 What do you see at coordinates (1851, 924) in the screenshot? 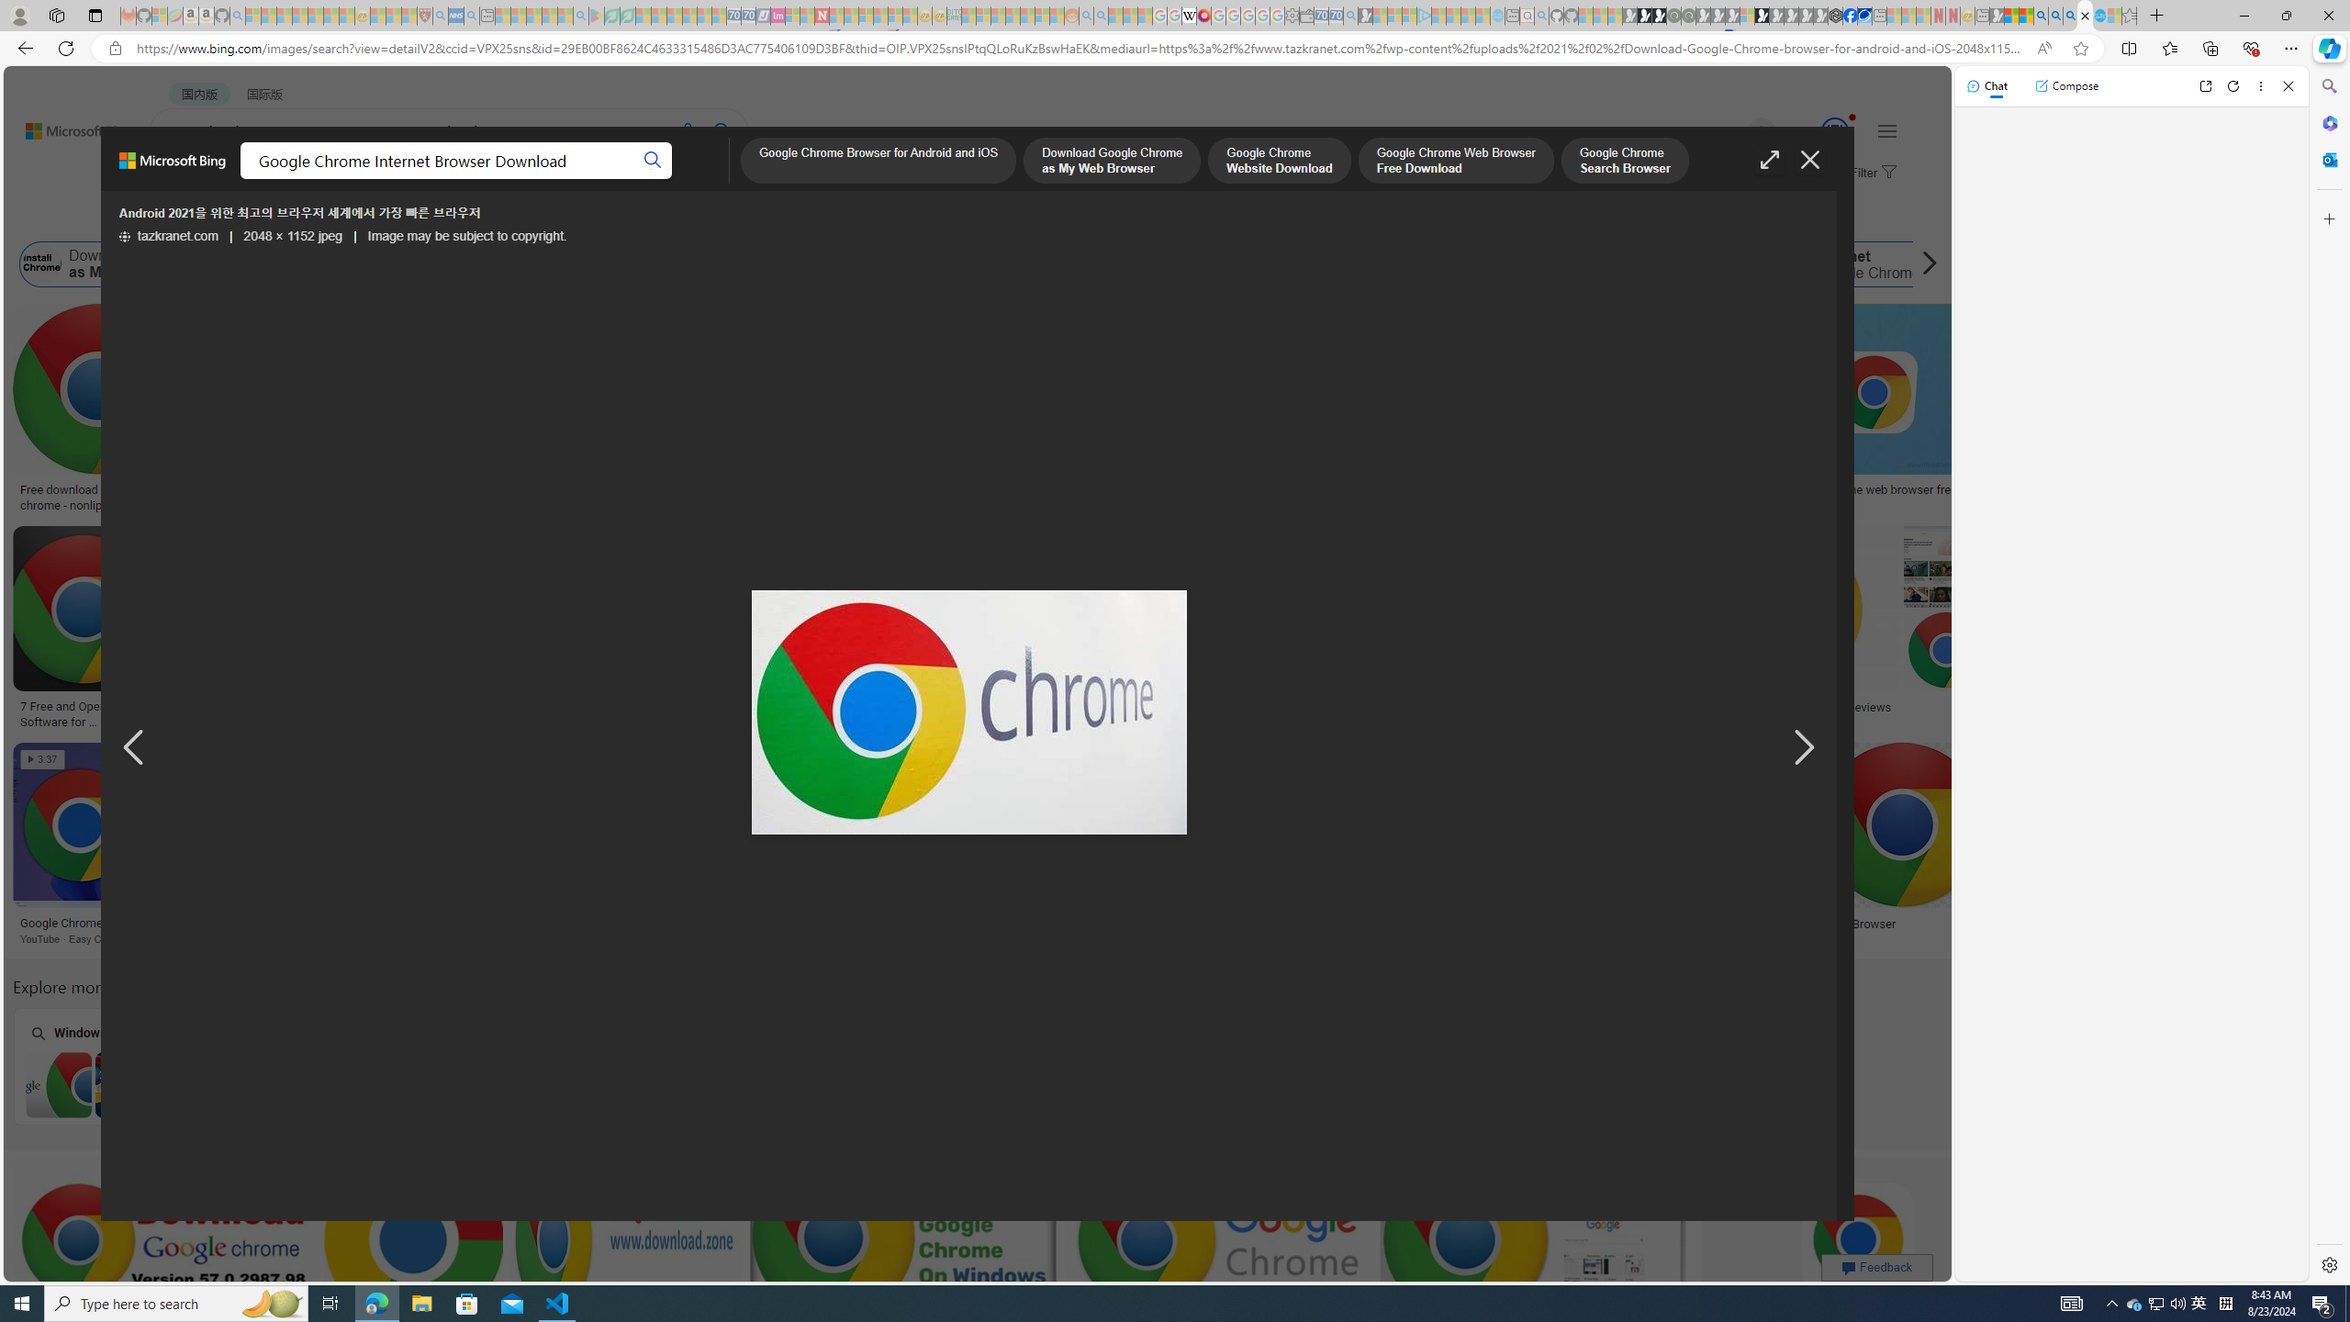
I see `Chrome Browser` at bounding box center [1851, 924].